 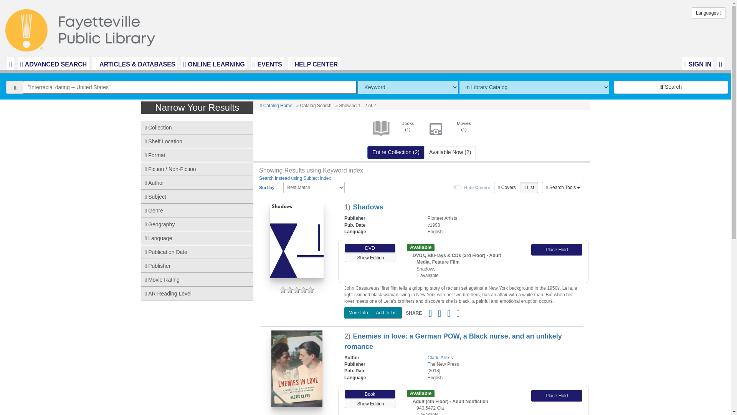 What do you see at coordinates (697, 63) in the screenshot?
I see `Login` at bounding box center [697, 63].